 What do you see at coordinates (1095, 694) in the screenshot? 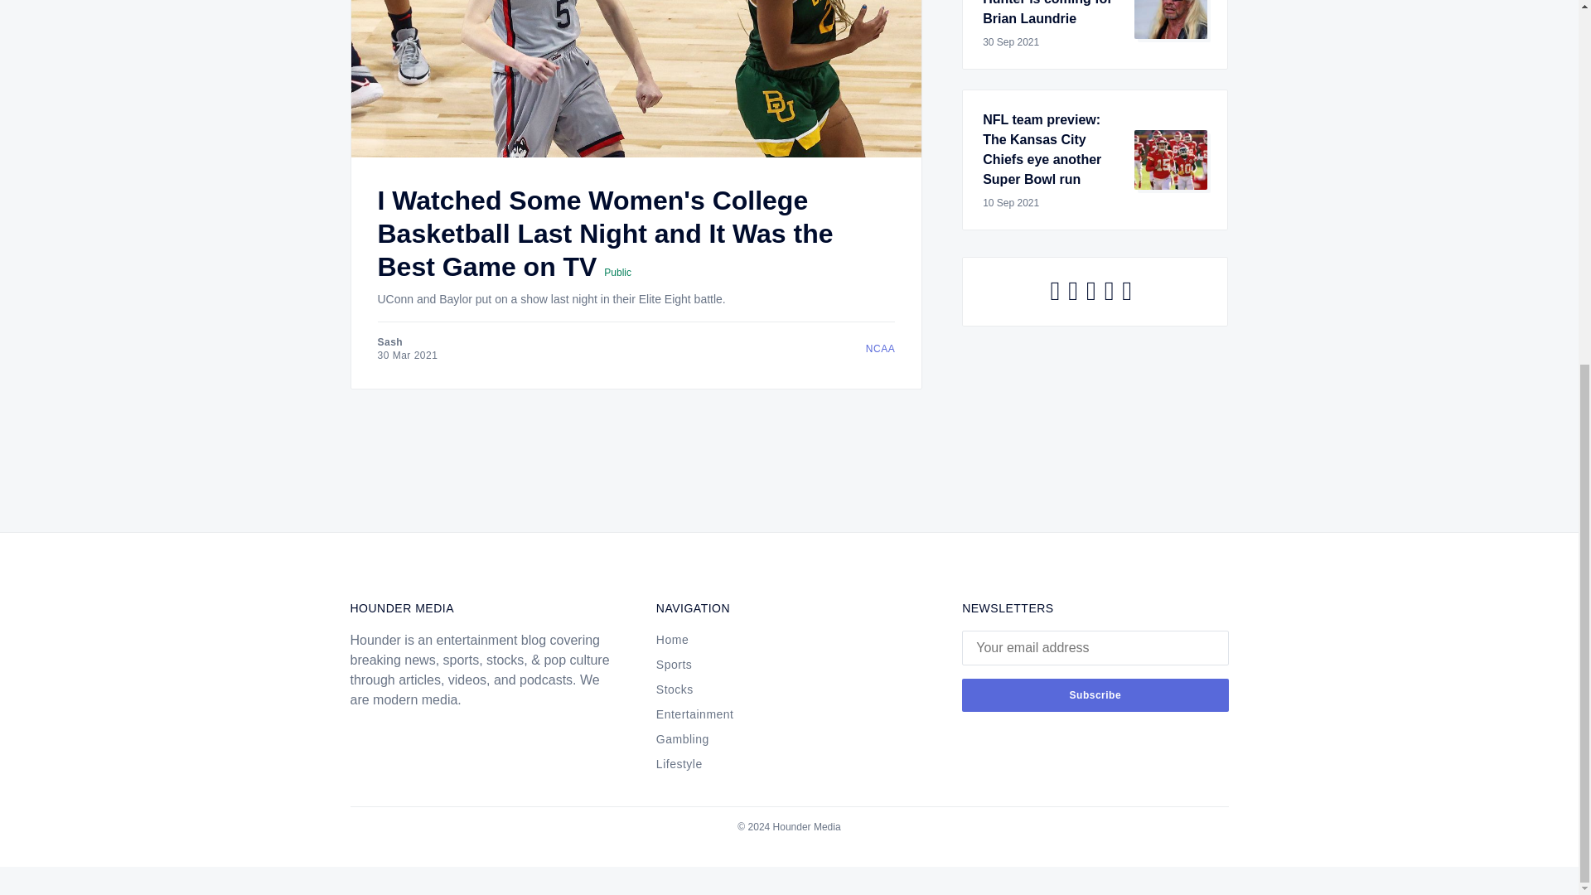
I see `Subscribe` at bounding box center [1095, 694].